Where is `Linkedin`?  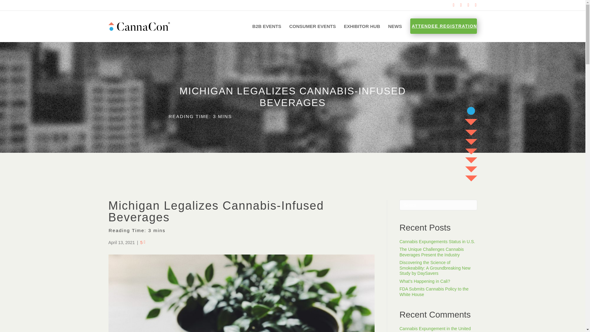 Linkedin is located at coordinates (465, 5).